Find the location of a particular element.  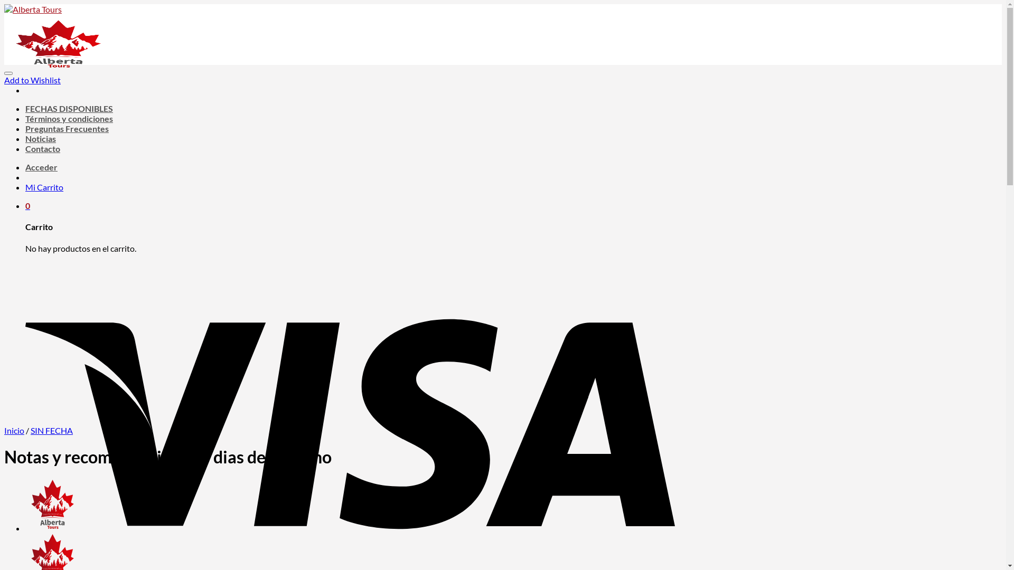

Skip to content is located at coordinates (4, 4).